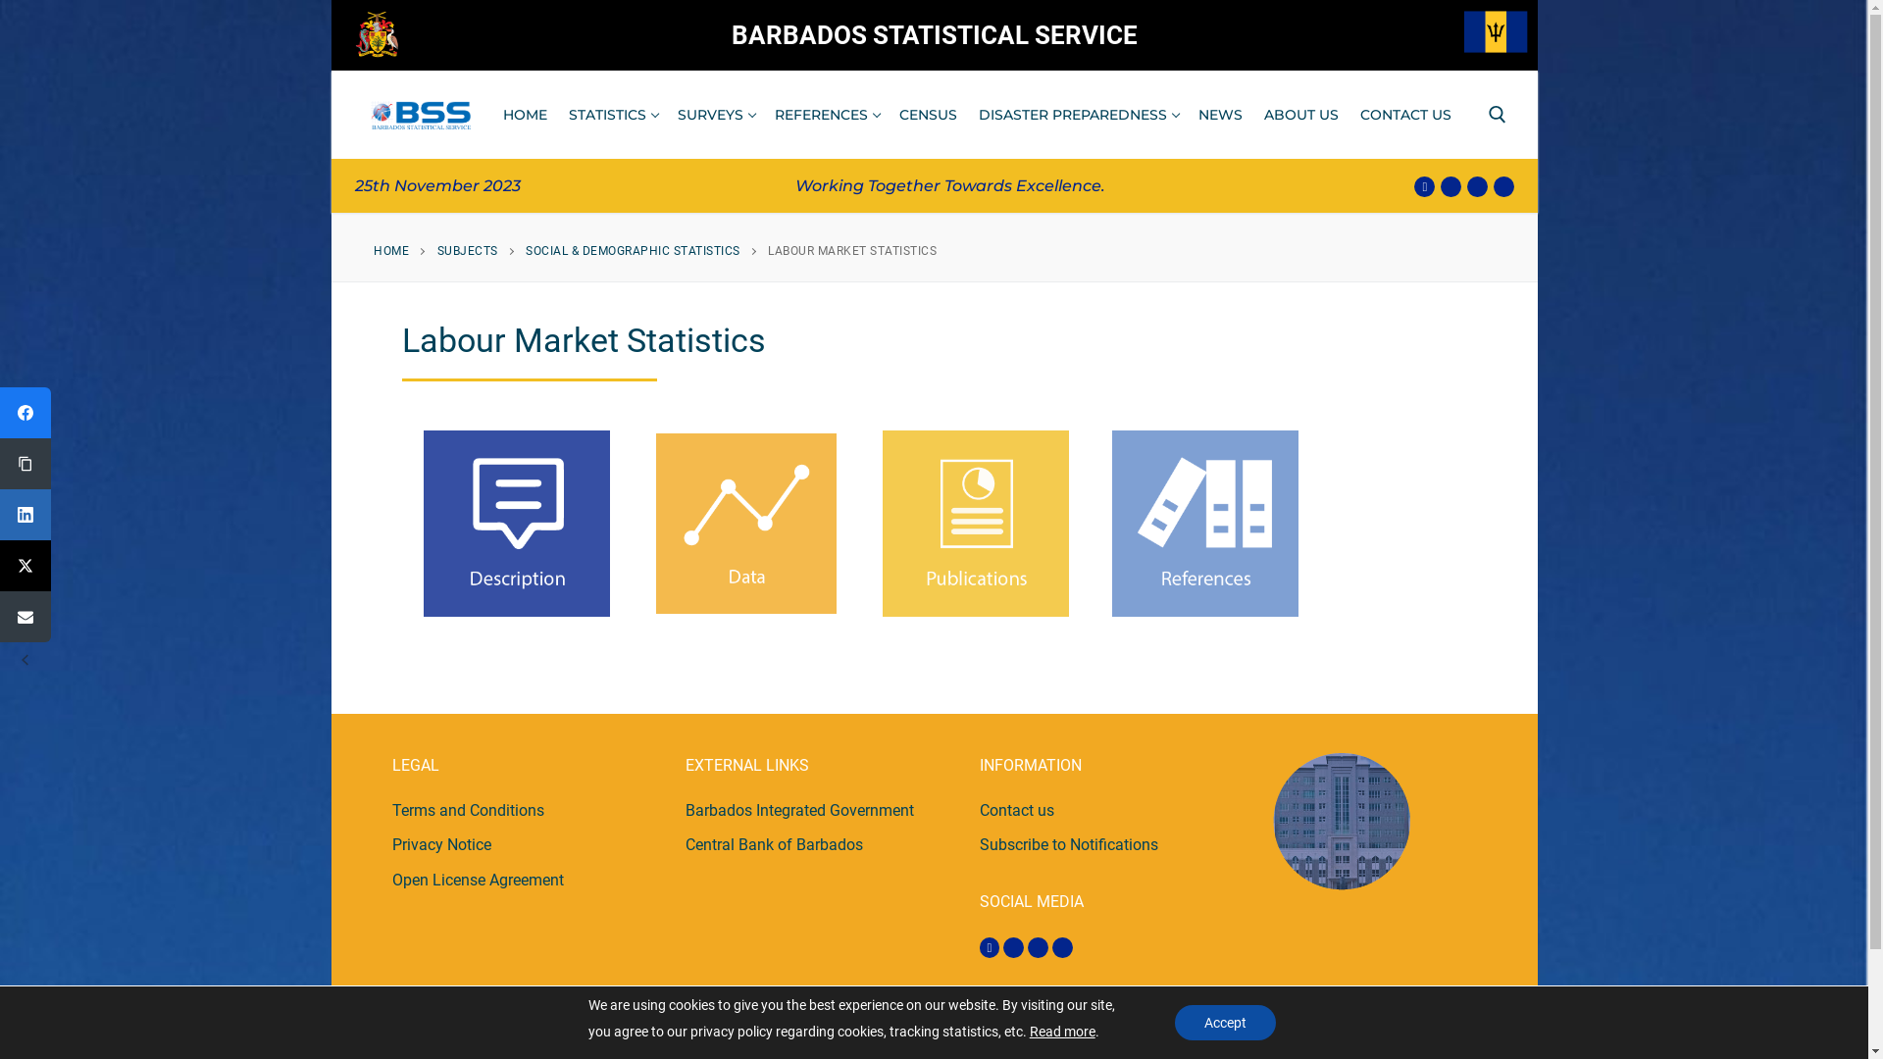 The height and width of the screenshot is (1059, 1883). What do you see at coordinates (928, 115) in the screenshot?
I see `CENSUS` at bounding box center [928, 115].